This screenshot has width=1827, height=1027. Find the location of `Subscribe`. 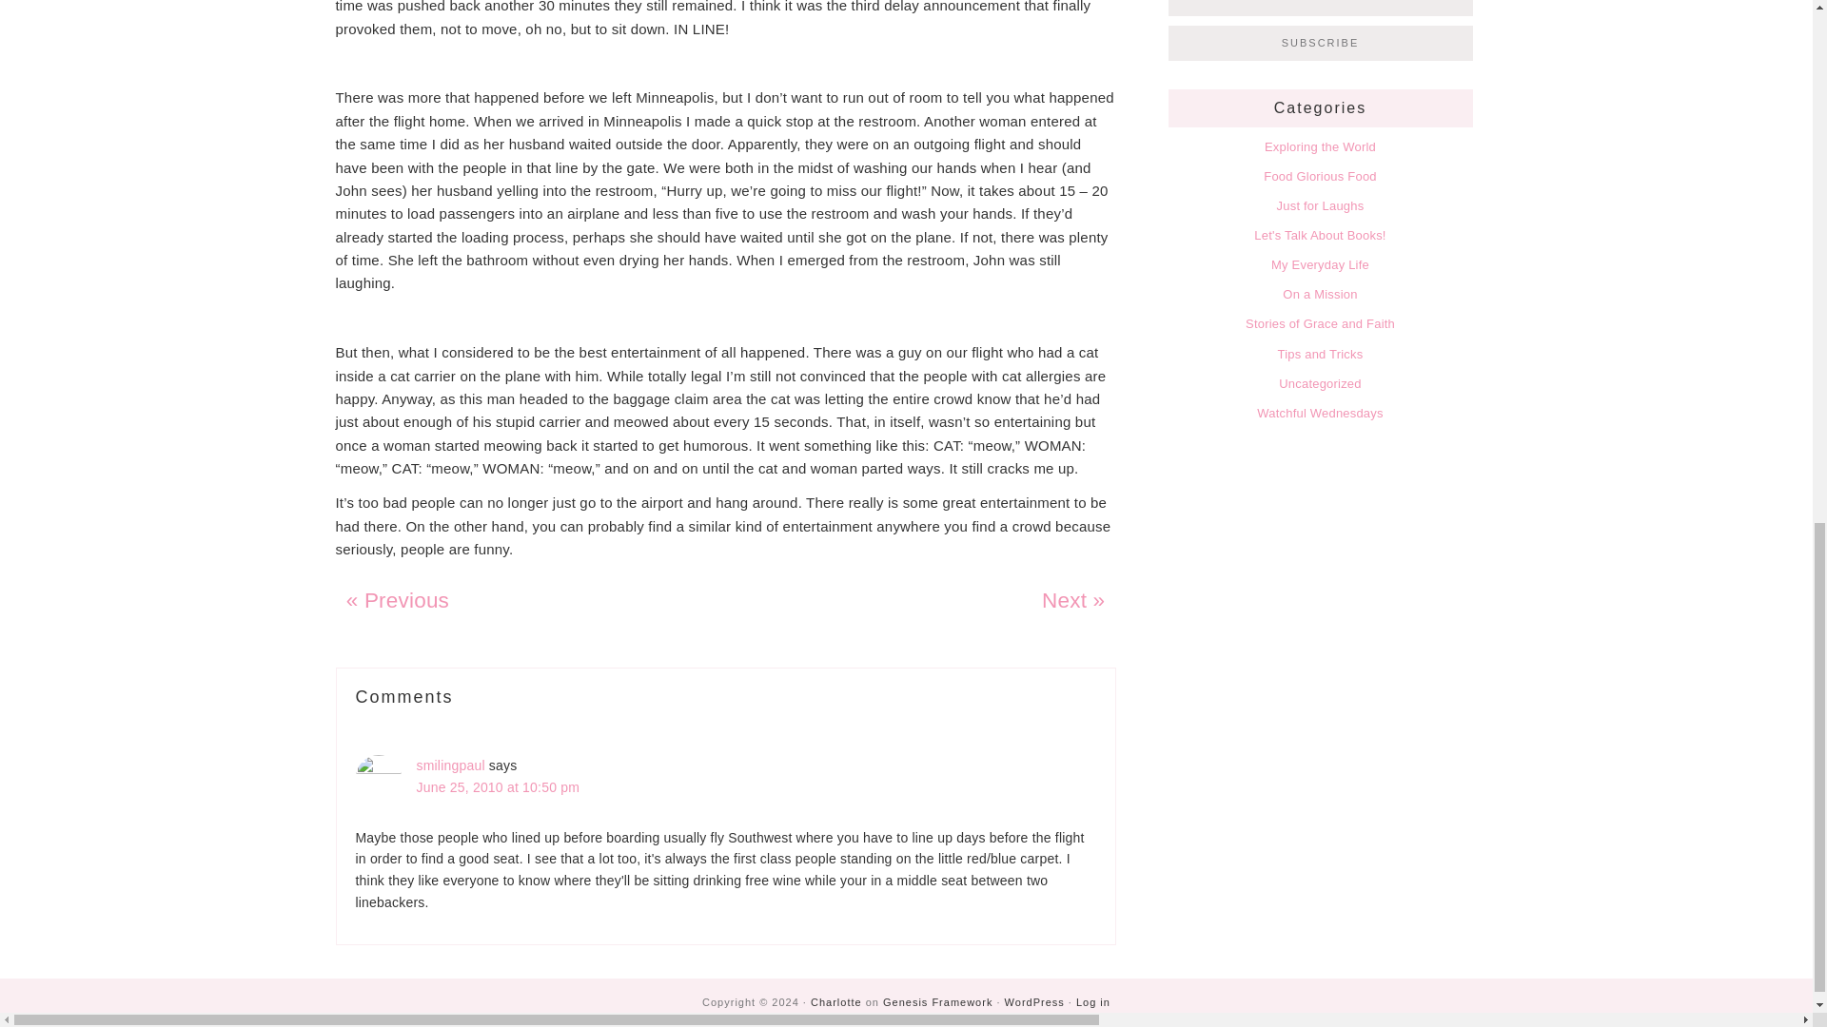

Subscribe is located at coordinates (1321, 44).